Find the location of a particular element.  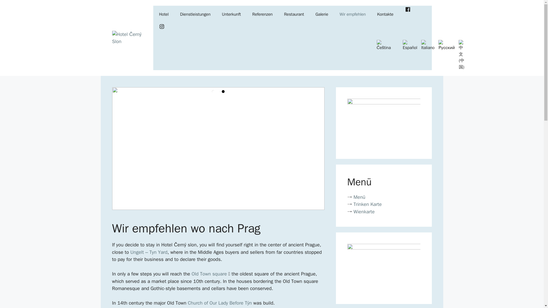

Unterkunft is located at coordinates (231, 14).